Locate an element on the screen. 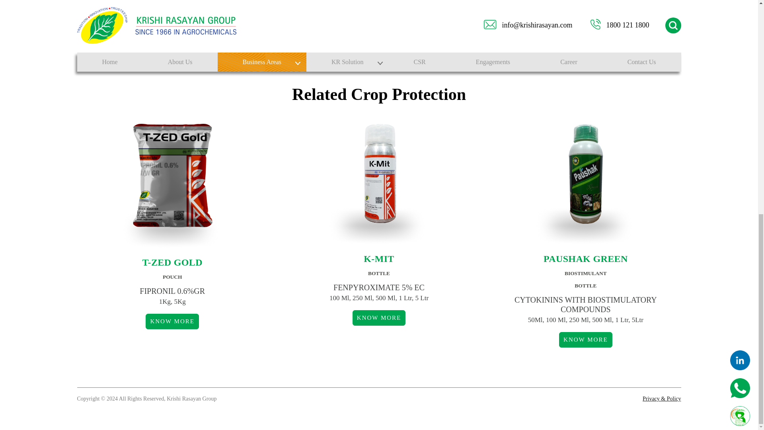 The width and height of the screenshot is (764, 430). T-ZED GOLD is located at coordinates (172, 262).